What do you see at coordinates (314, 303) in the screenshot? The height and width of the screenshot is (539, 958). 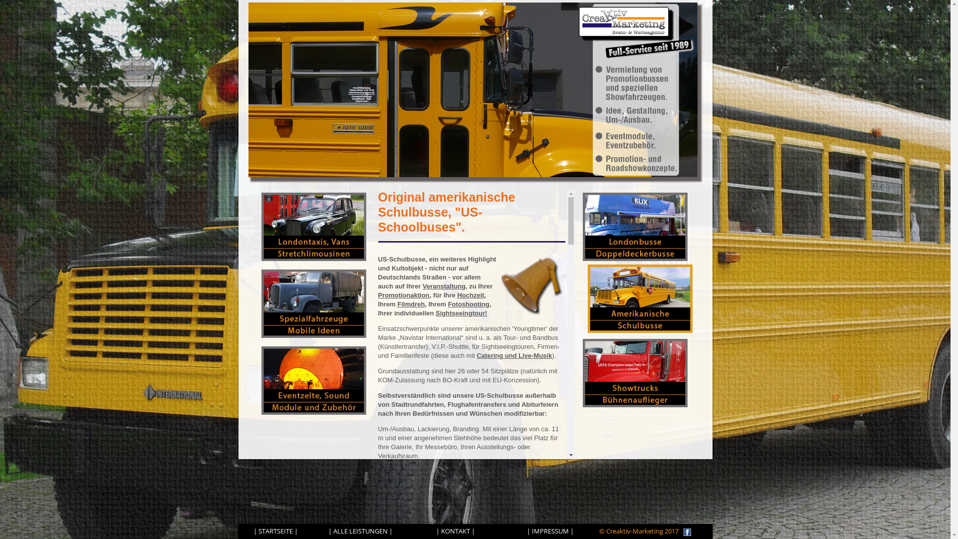 I see `Spezialfahrzeuge, Mobile Ideen` at bounding box center [314, 303].